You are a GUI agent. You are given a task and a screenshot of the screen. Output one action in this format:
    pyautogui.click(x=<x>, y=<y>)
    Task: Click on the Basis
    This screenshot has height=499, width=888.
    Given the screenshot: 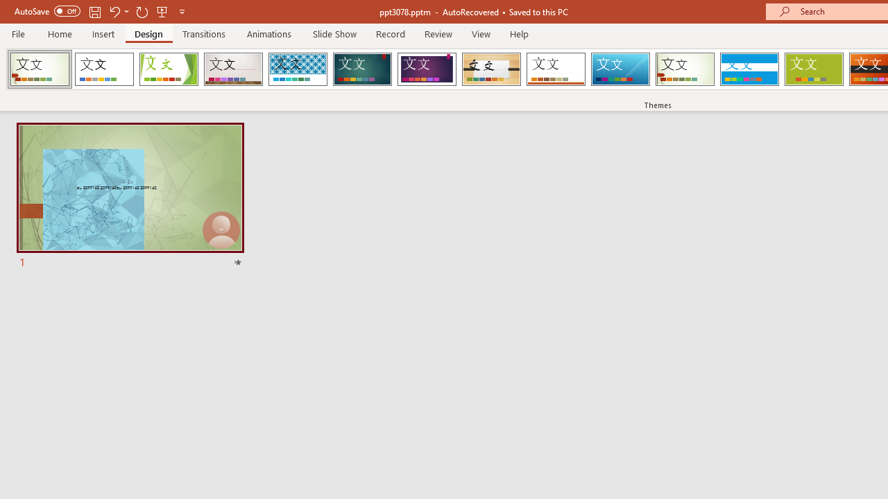 What is the action you would take?
    pyautogui.click(x=813, y=69)
    